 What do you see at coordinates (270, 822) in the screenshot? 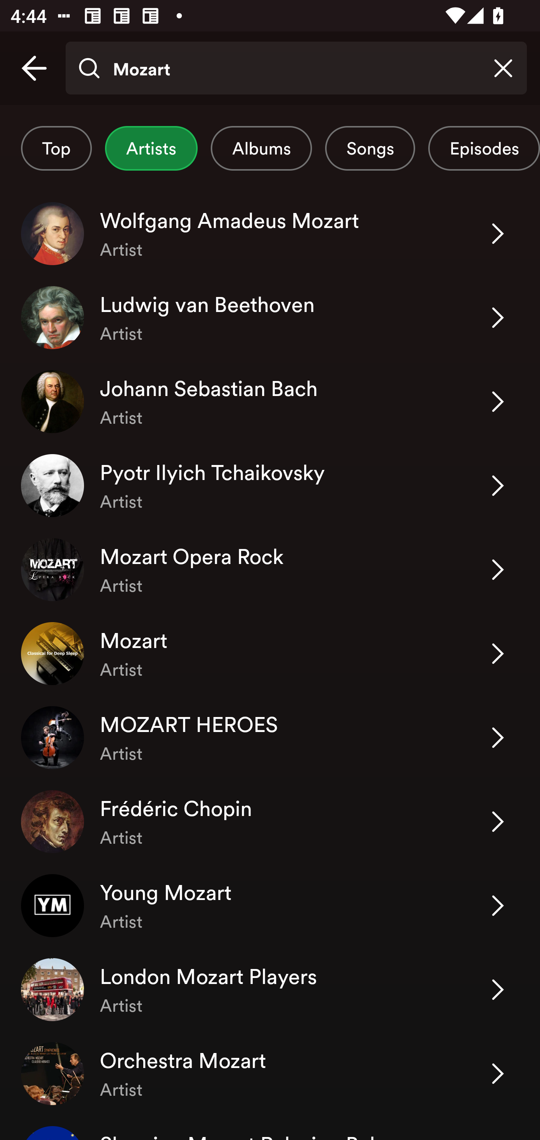
I see `Frédéric Chopin Artist` at bounding box center [270, 822].